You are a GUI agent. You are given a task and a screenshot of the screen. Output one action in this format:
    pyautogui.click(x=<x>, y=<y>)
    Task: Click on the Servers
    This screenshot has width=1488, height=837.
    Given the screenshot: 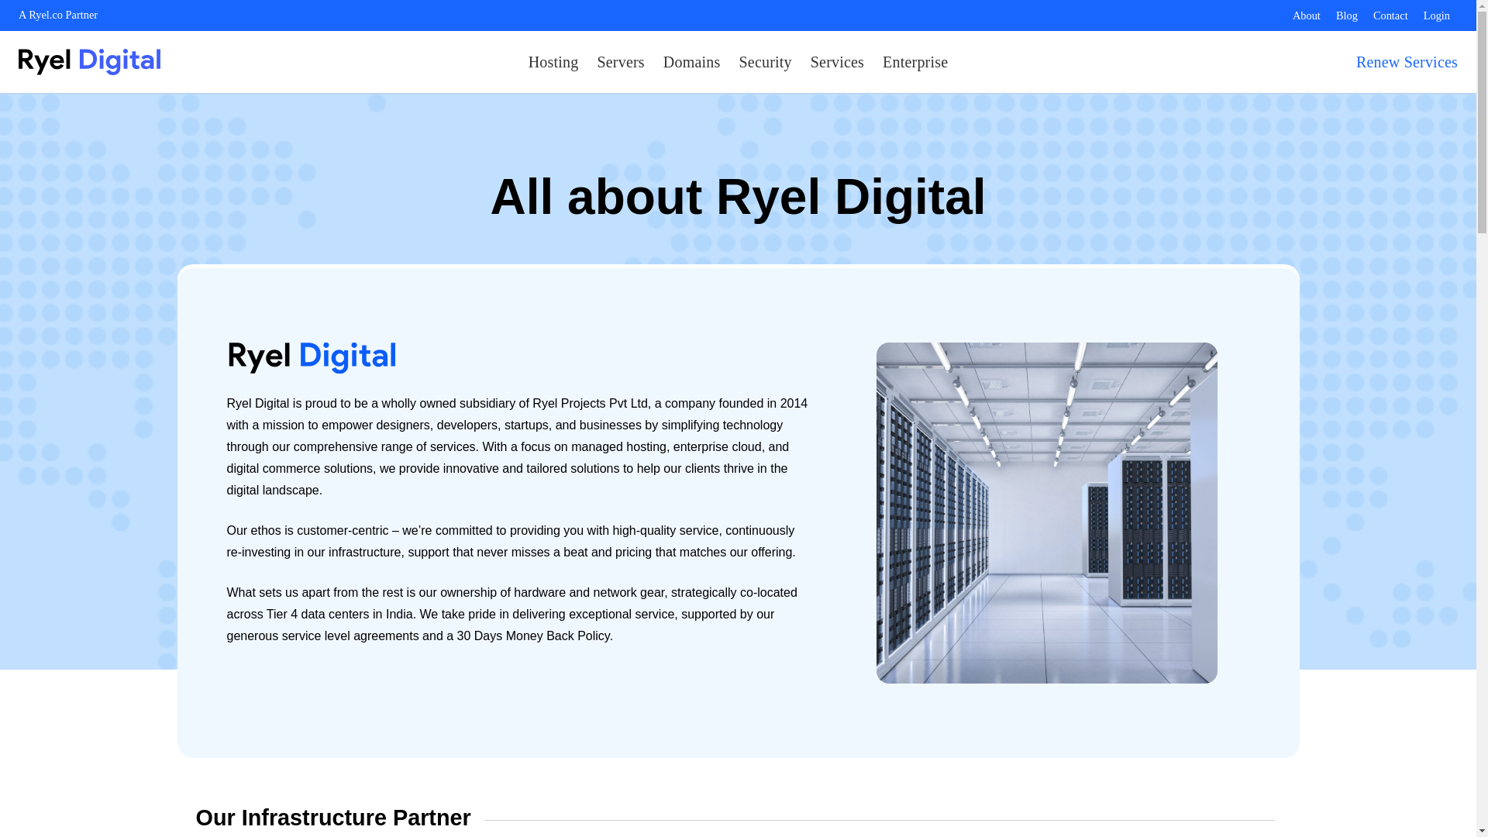 What is the action you would take?
    pyautogui.click(x=620, y=61)
    